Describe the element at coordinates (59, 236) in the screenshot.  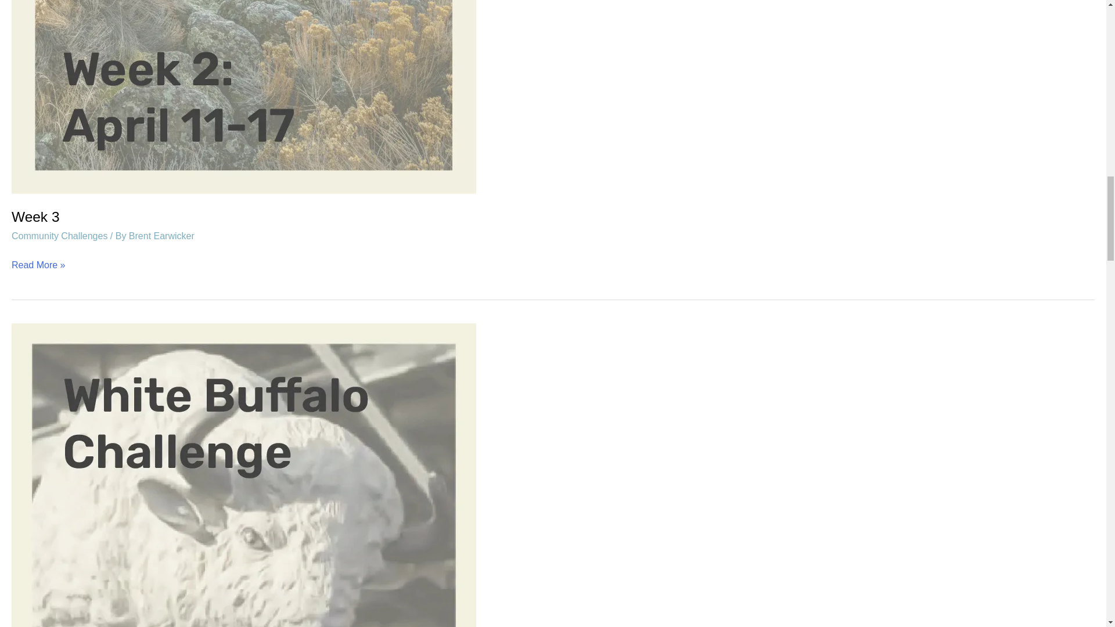
I see `Community Challenges` at that location.